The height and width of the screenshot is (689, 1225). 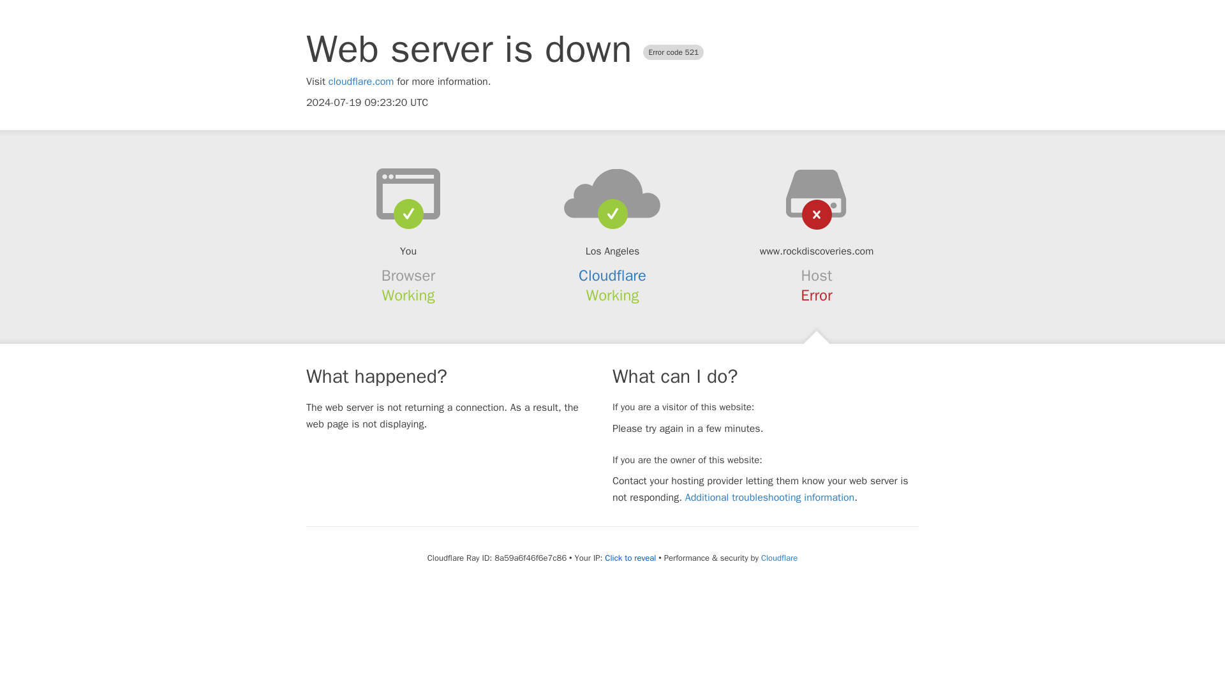 What do you see at coordinates (778, 558) in the screenshot?
I see `Cloudflare` at bounding box center [778, 558].